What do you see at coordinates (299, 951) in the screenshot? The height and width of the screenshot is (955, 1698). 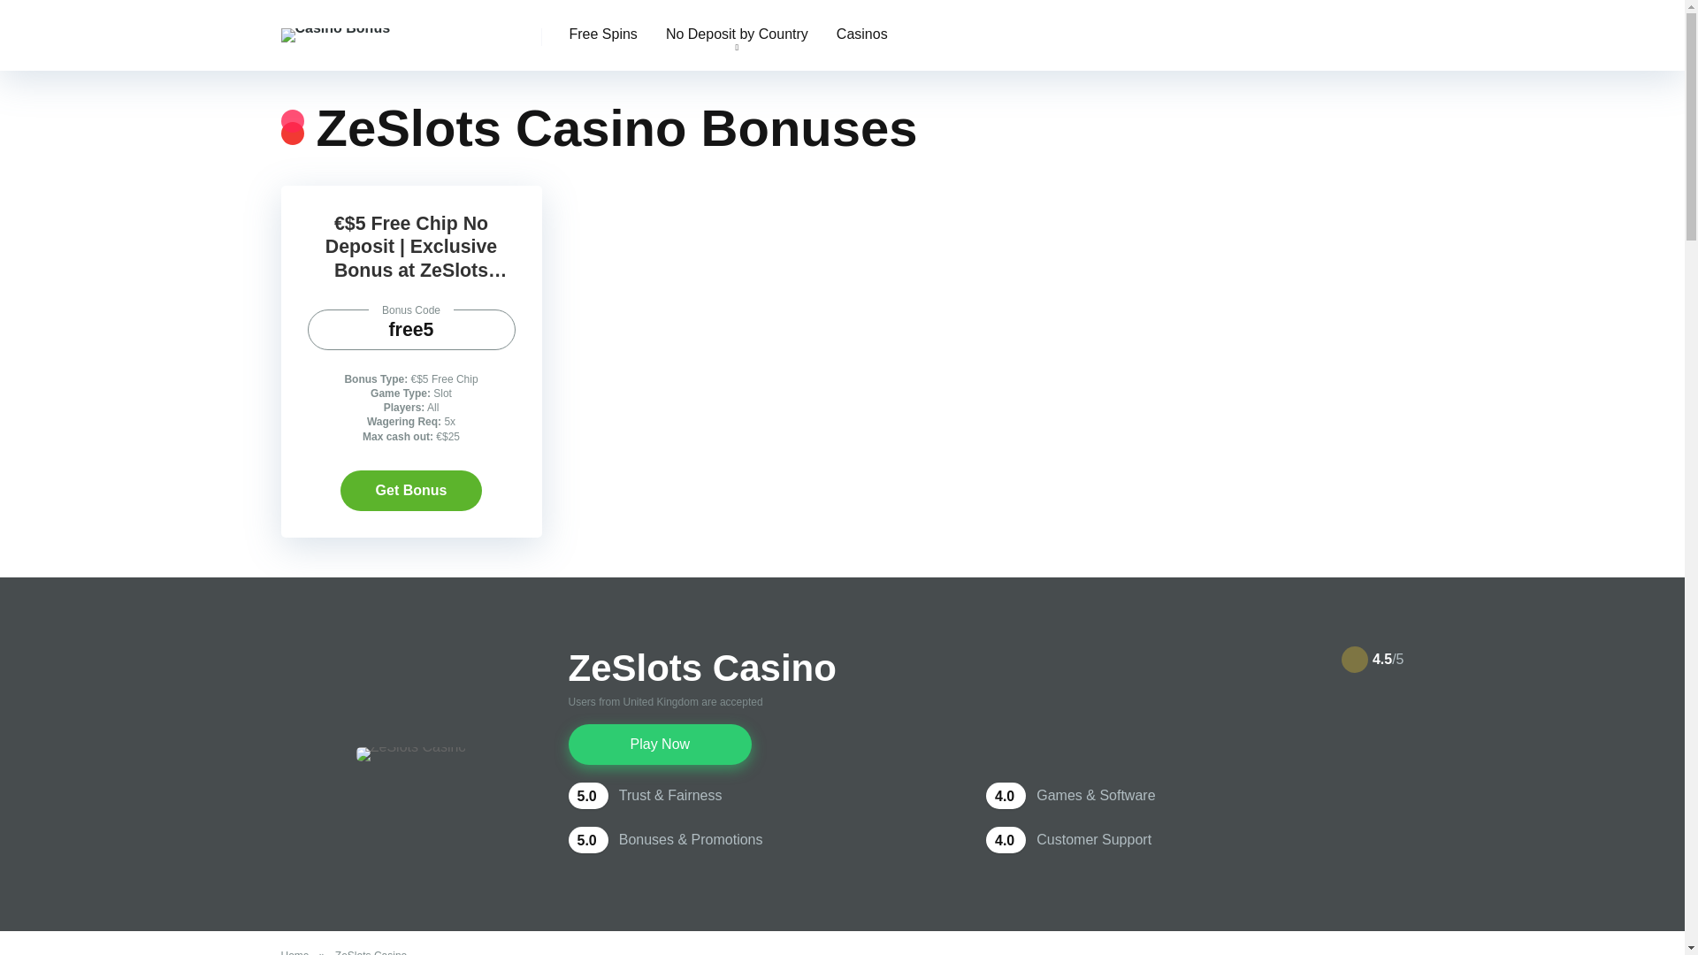 I see `Home` at bounding box center [299, 951].